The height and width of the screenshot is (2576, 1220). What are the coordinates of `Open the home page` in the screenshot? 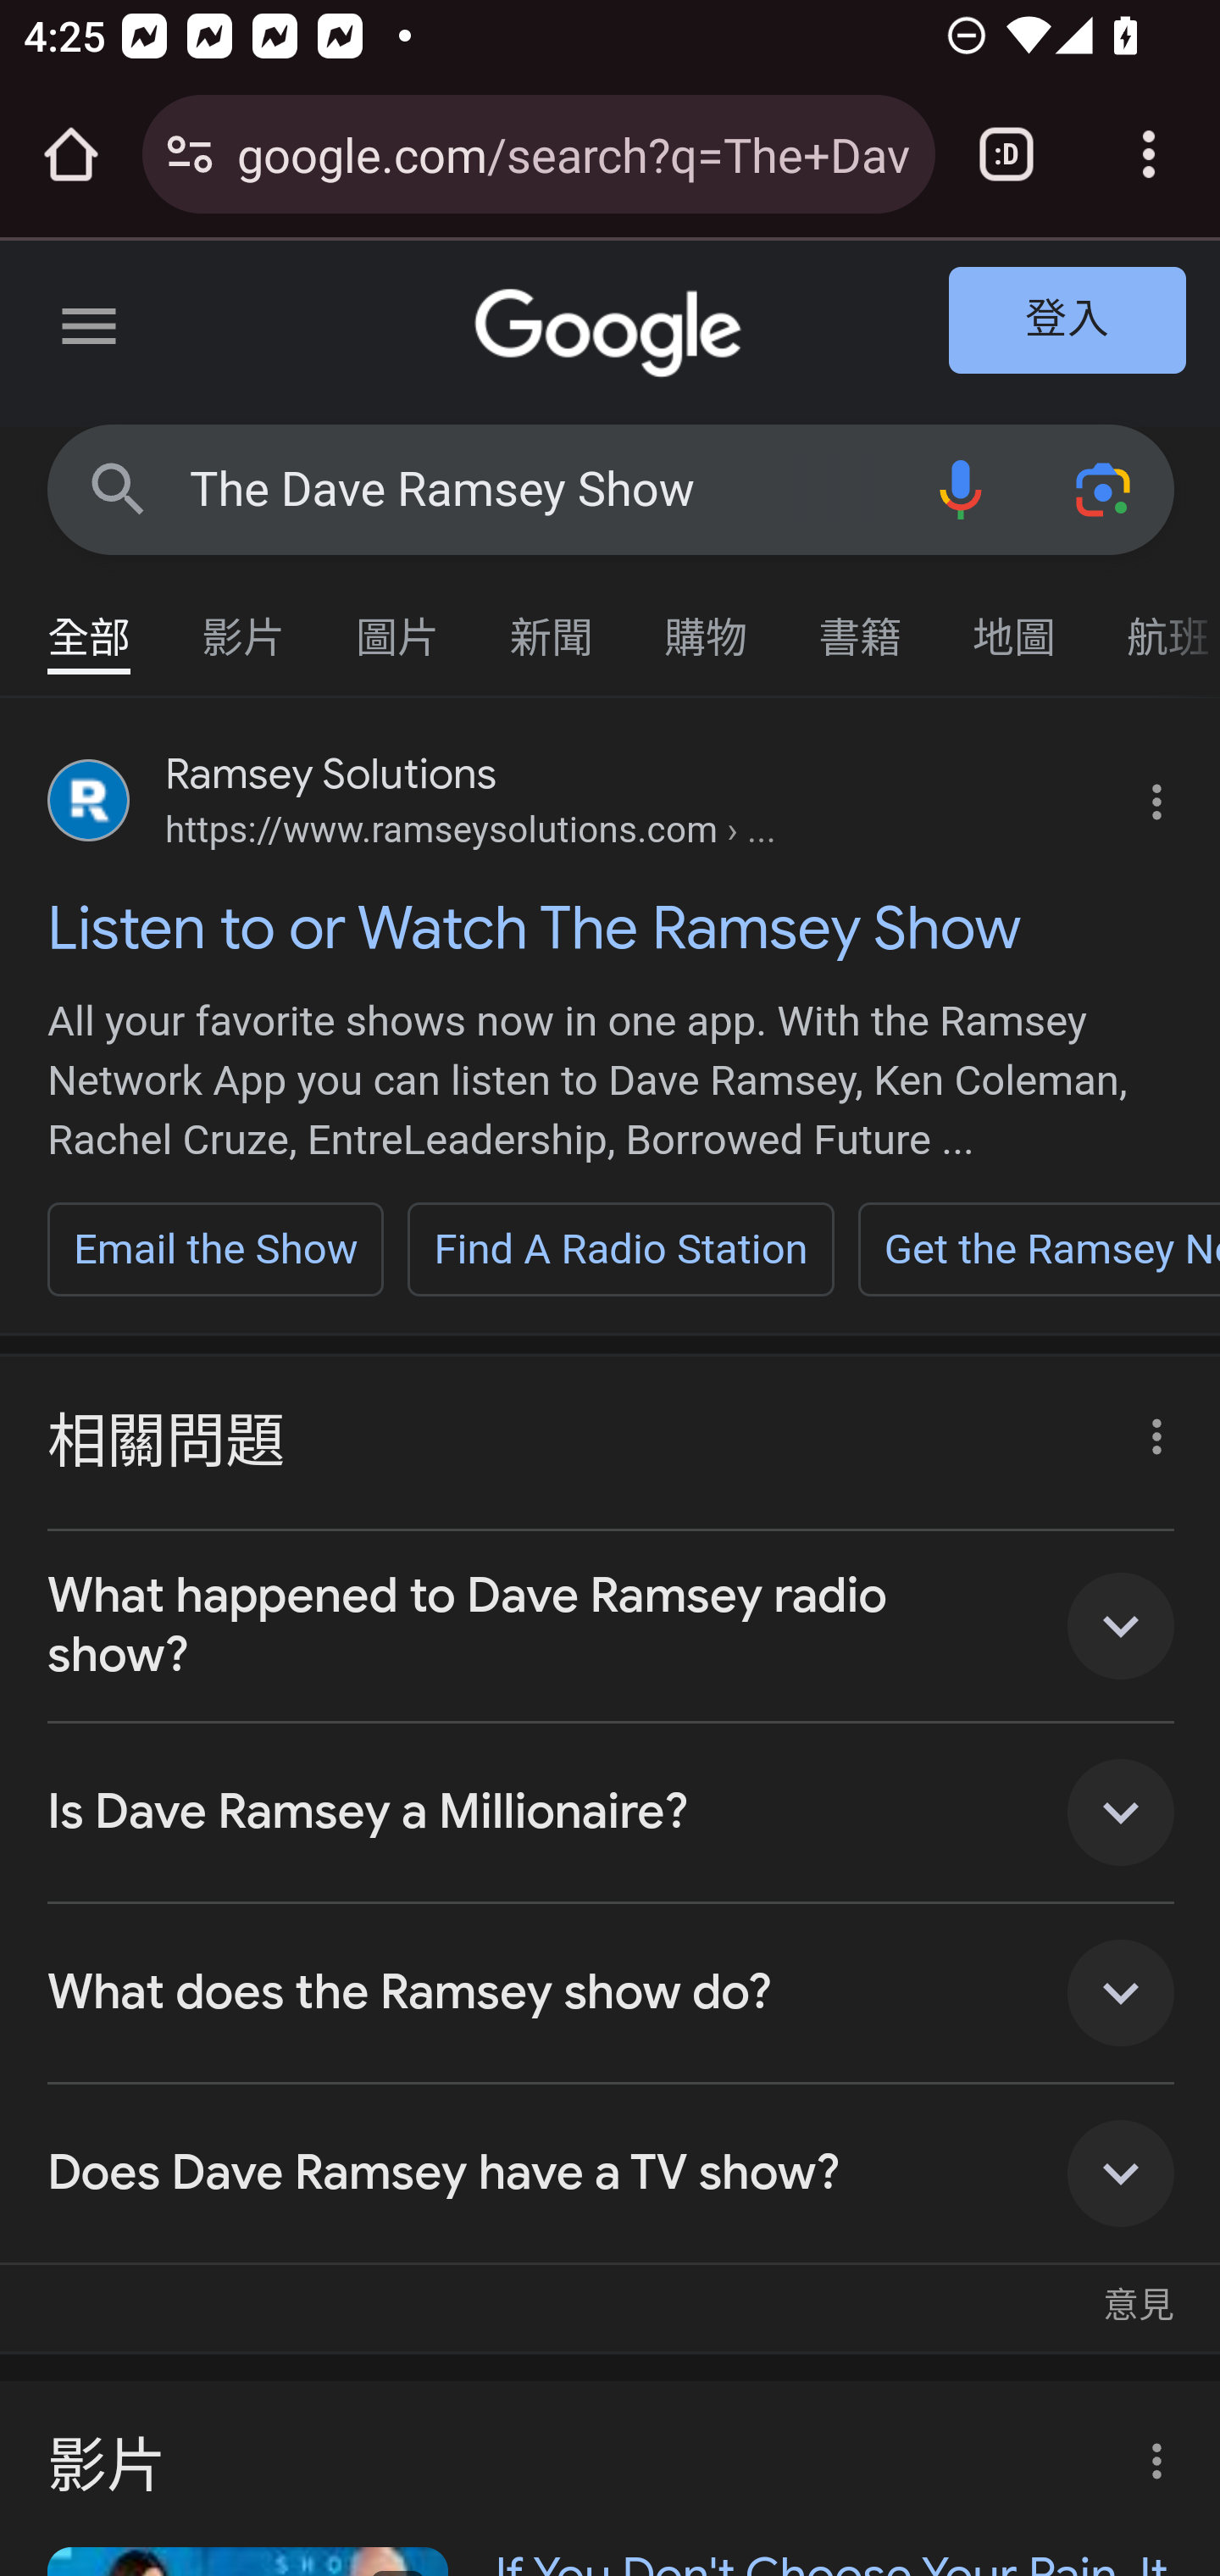 It's located at (71, 154).